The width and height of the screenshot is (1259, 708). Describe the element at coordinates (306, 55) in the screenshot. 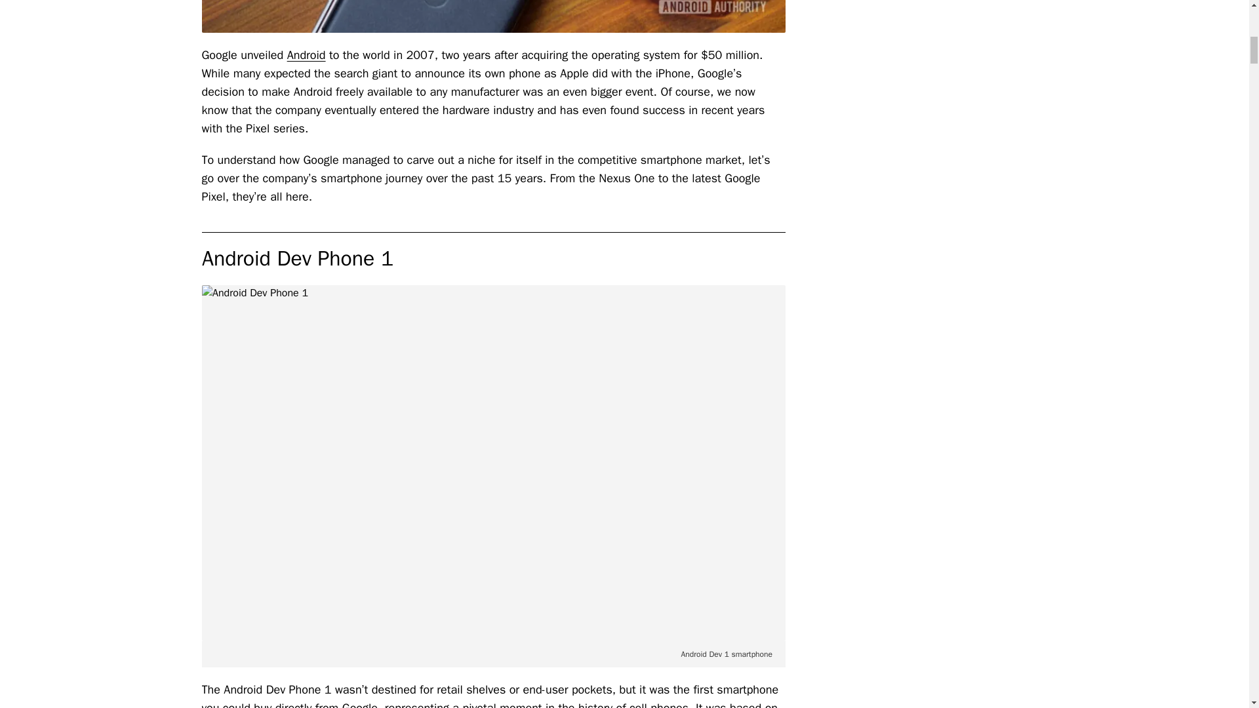

I see `Android` at that location.